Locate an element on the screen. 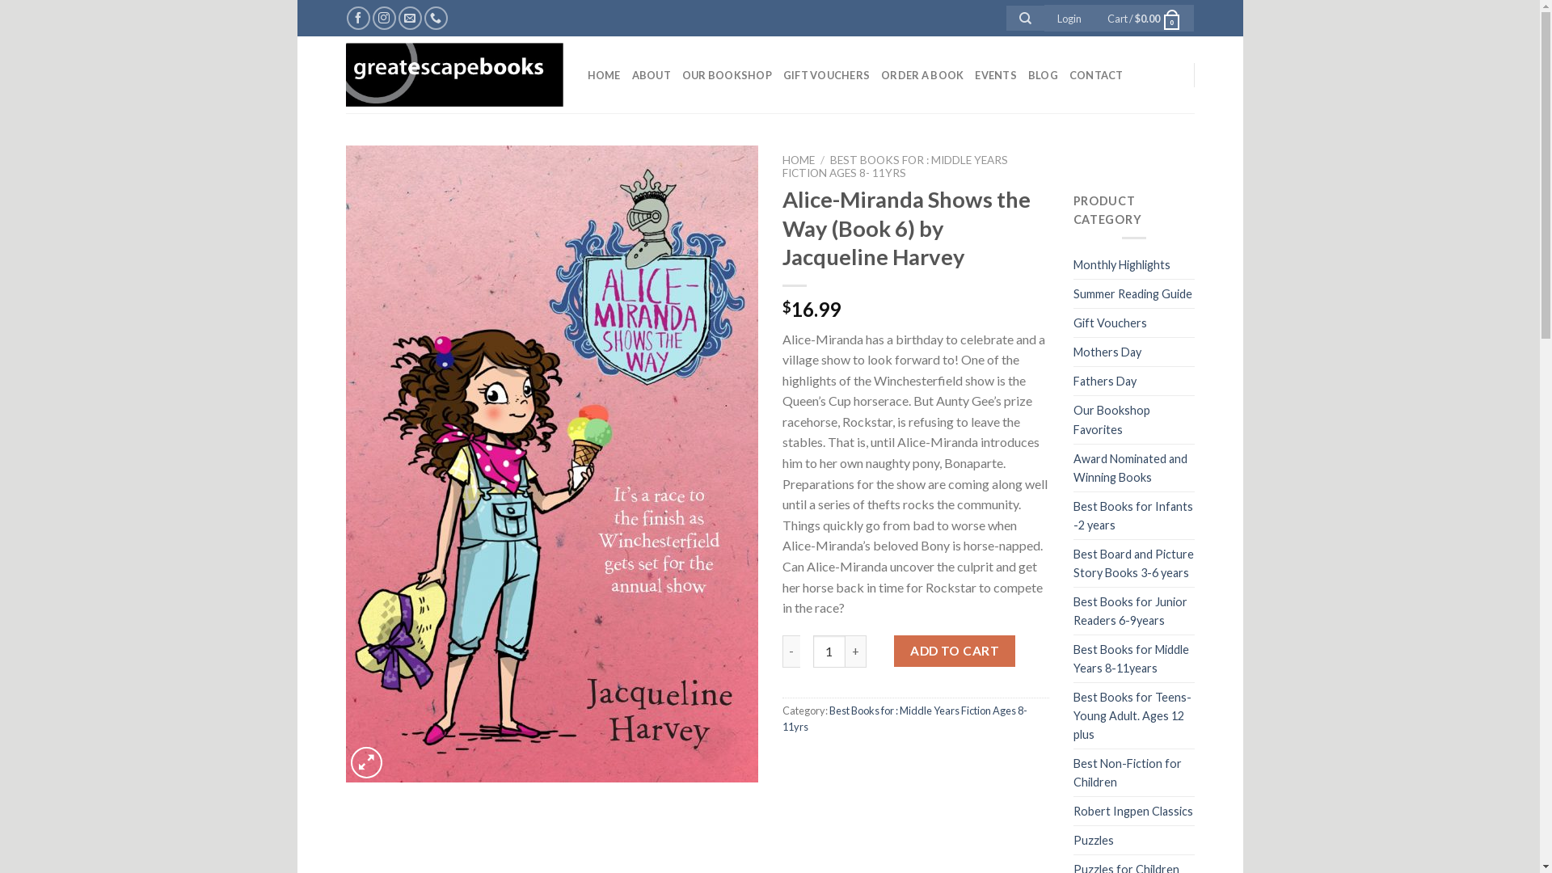  Best Books for Infants -2 years is located at coordinates (1134, 516).